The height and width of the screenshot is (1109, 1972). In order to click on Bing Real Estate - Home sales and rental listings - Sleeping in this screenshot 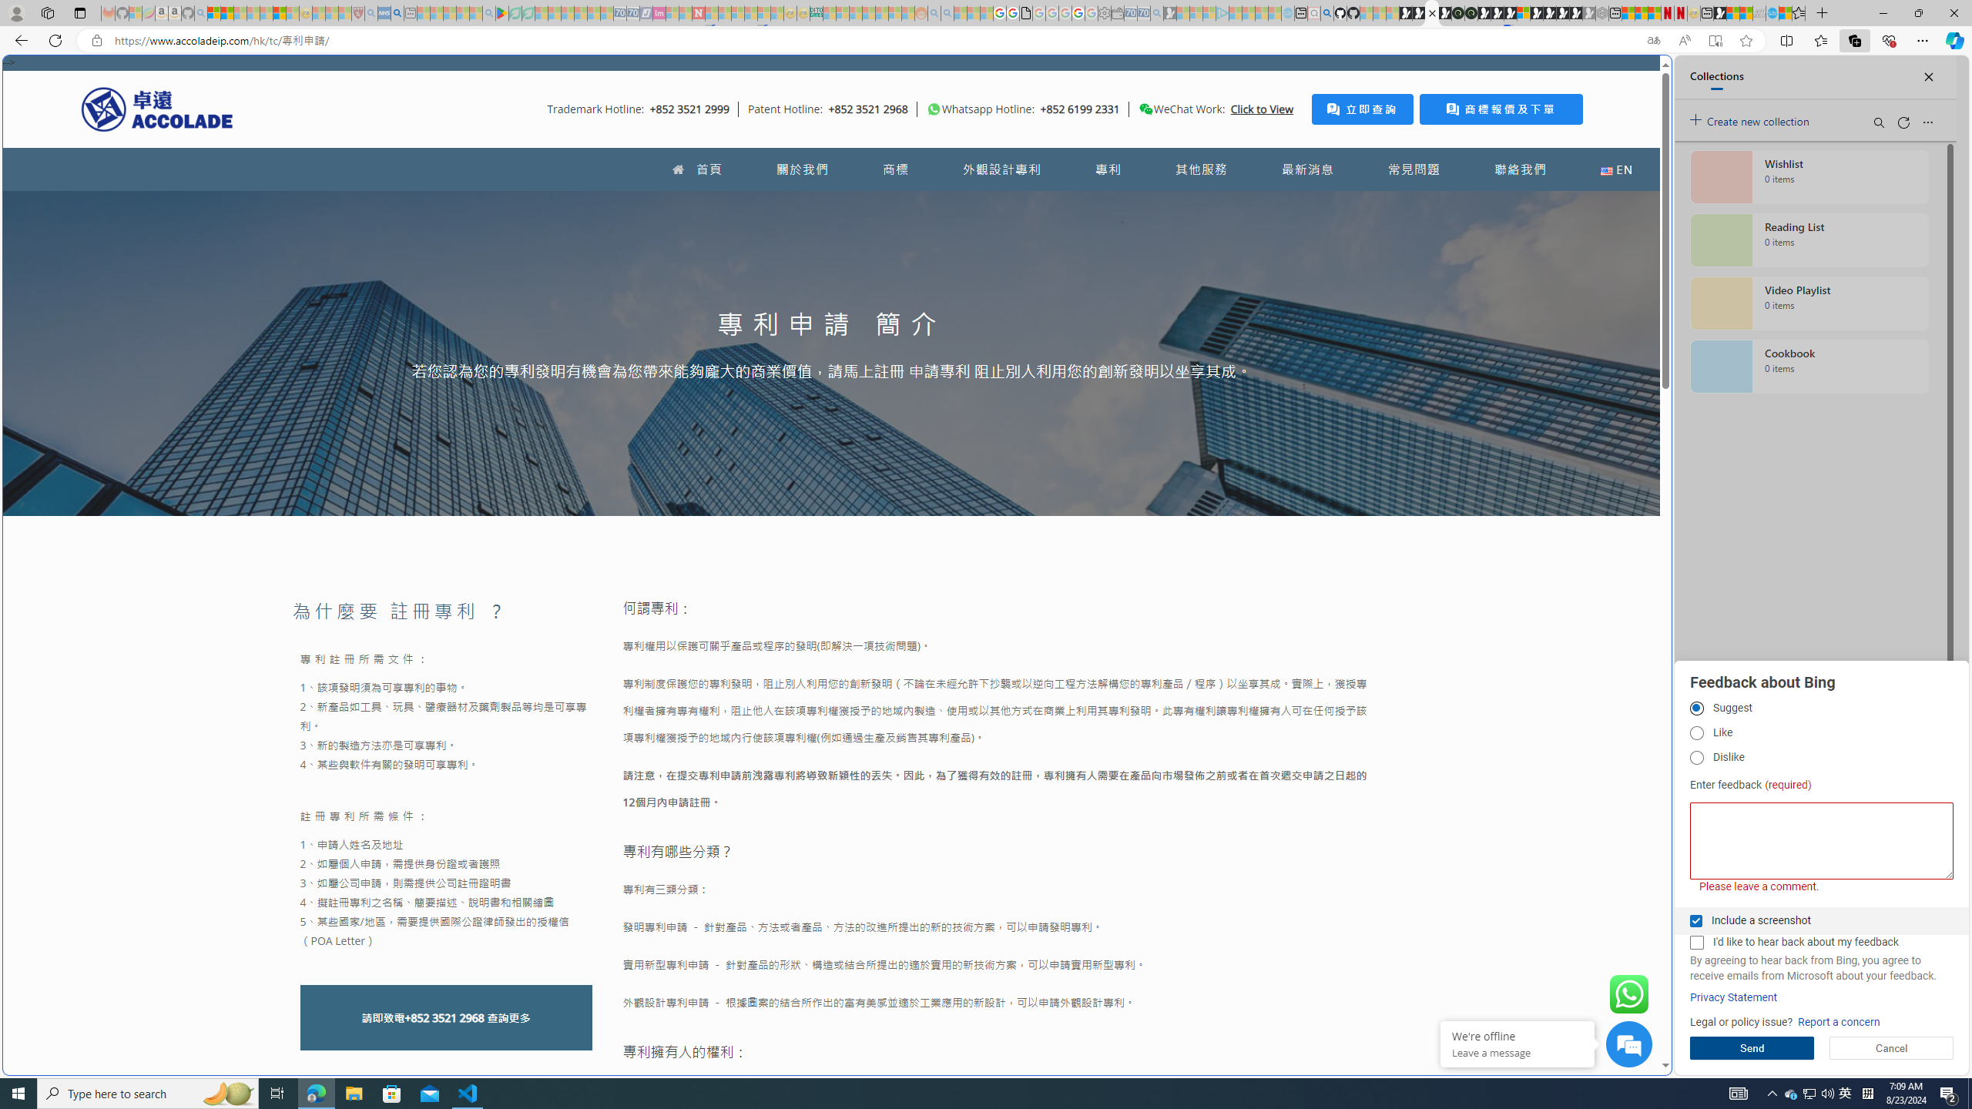, I will do `click(1156, 13)`.